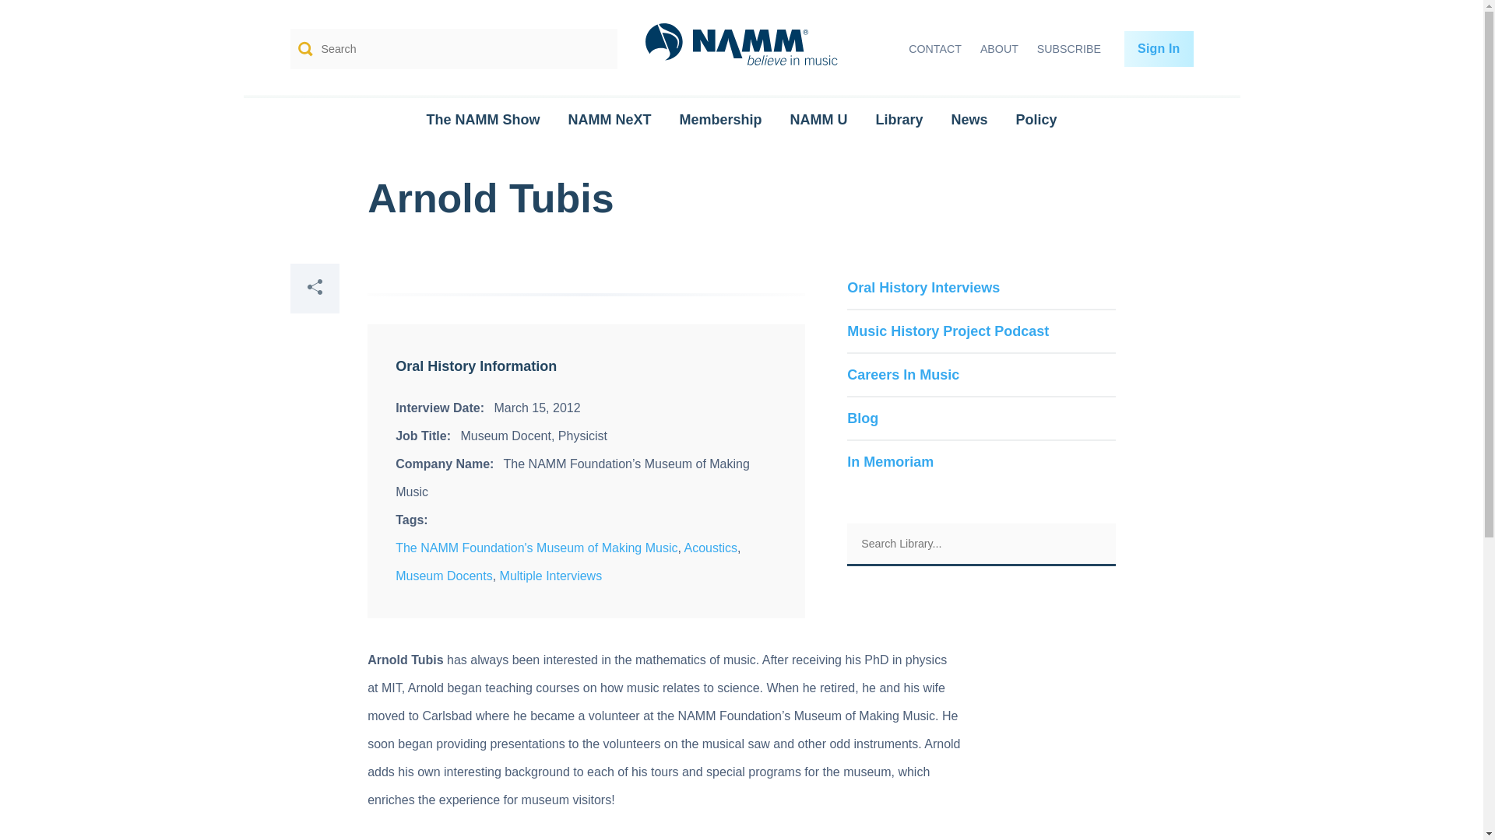 The width and height of the screenshot is (1495, 840). I want to click on NAMM U, so click(818, 120).